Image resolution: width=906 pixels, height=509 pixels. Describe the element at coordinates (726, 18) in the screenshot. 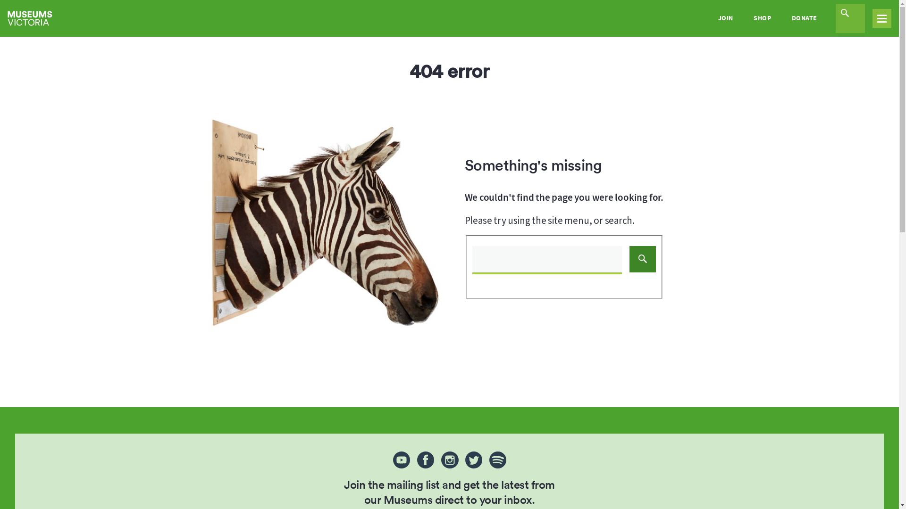

I see `JOIN` at that location.